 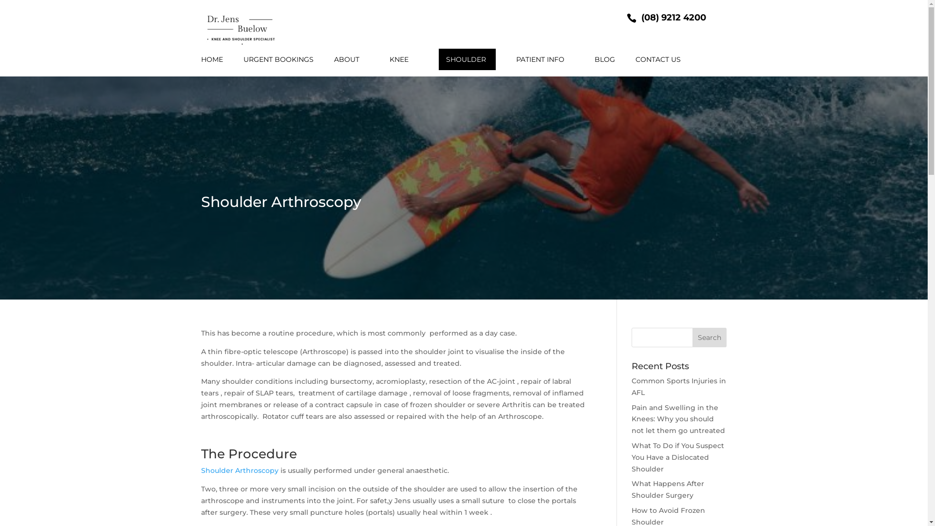 I want to click on What Happens After Shoulder Surgery, so click(x=668, y=489).